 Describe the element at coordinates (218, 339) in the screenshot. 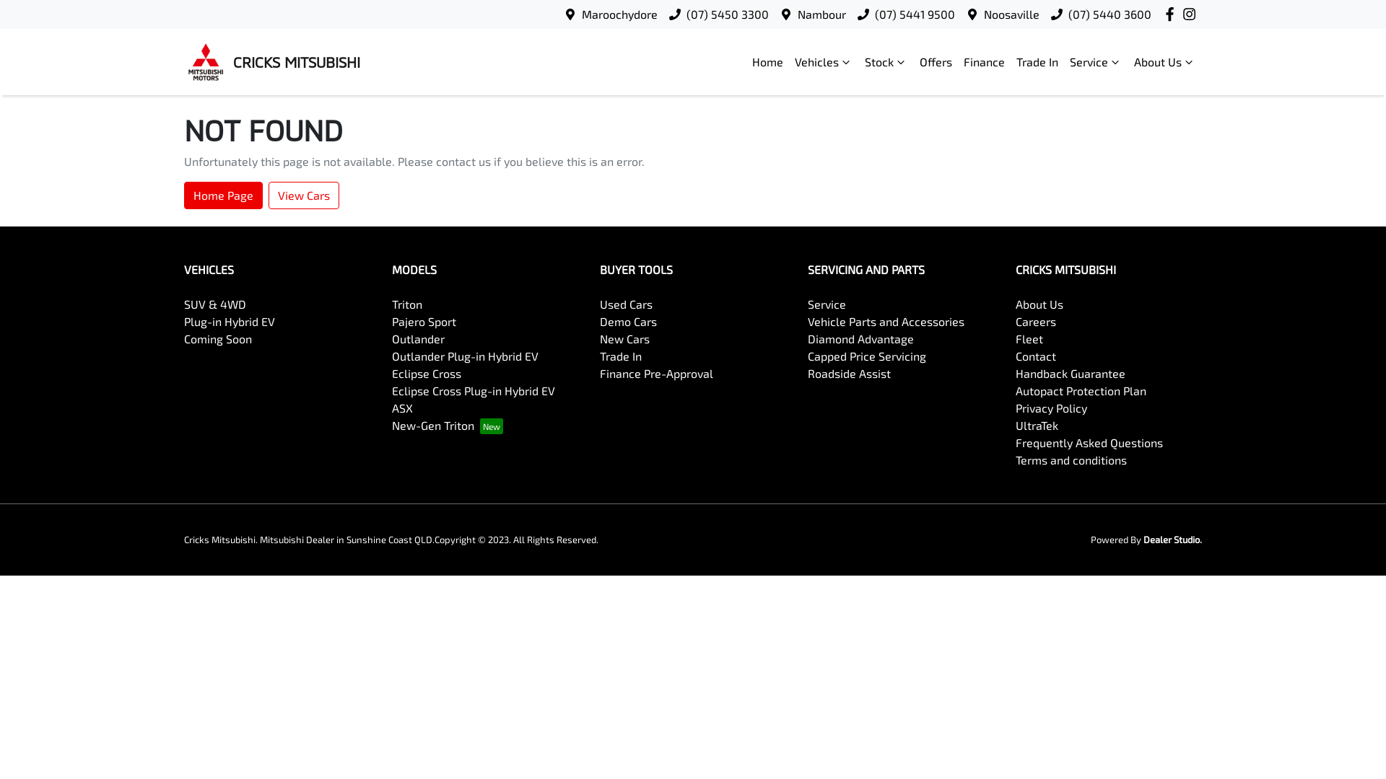

I see `Coming Soon` at that location.